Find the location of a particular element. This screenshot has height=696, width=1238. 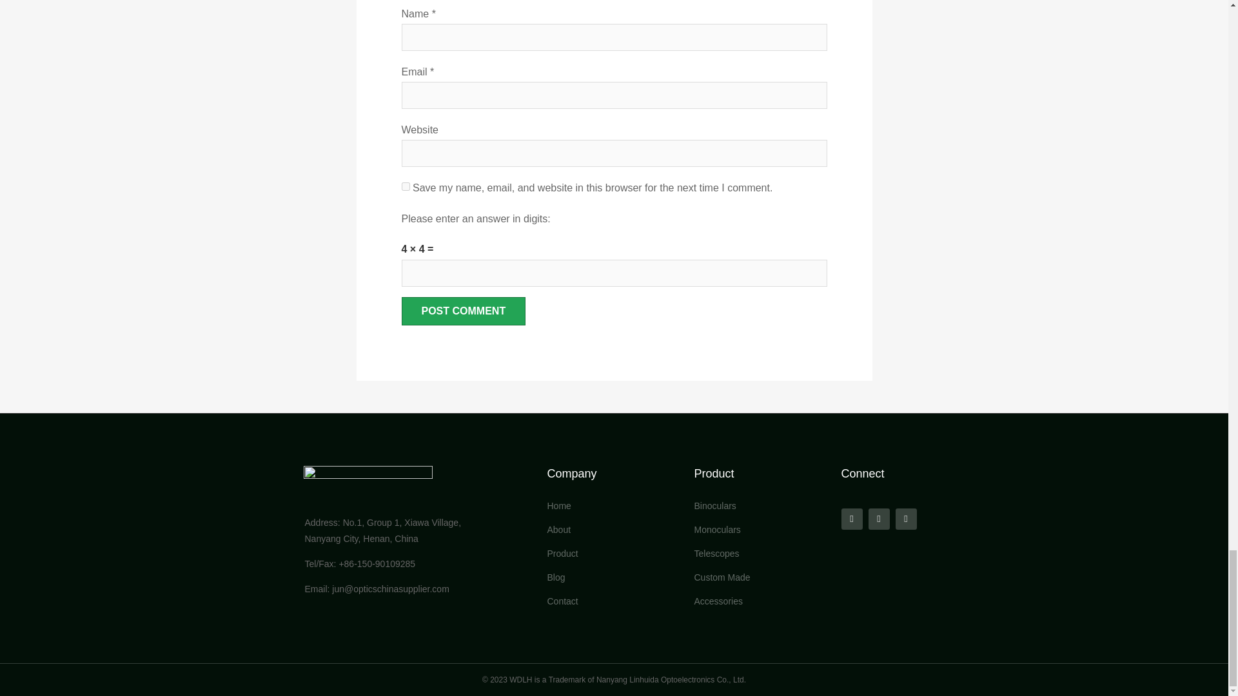

Accessories is located at coordinates (761, 601).